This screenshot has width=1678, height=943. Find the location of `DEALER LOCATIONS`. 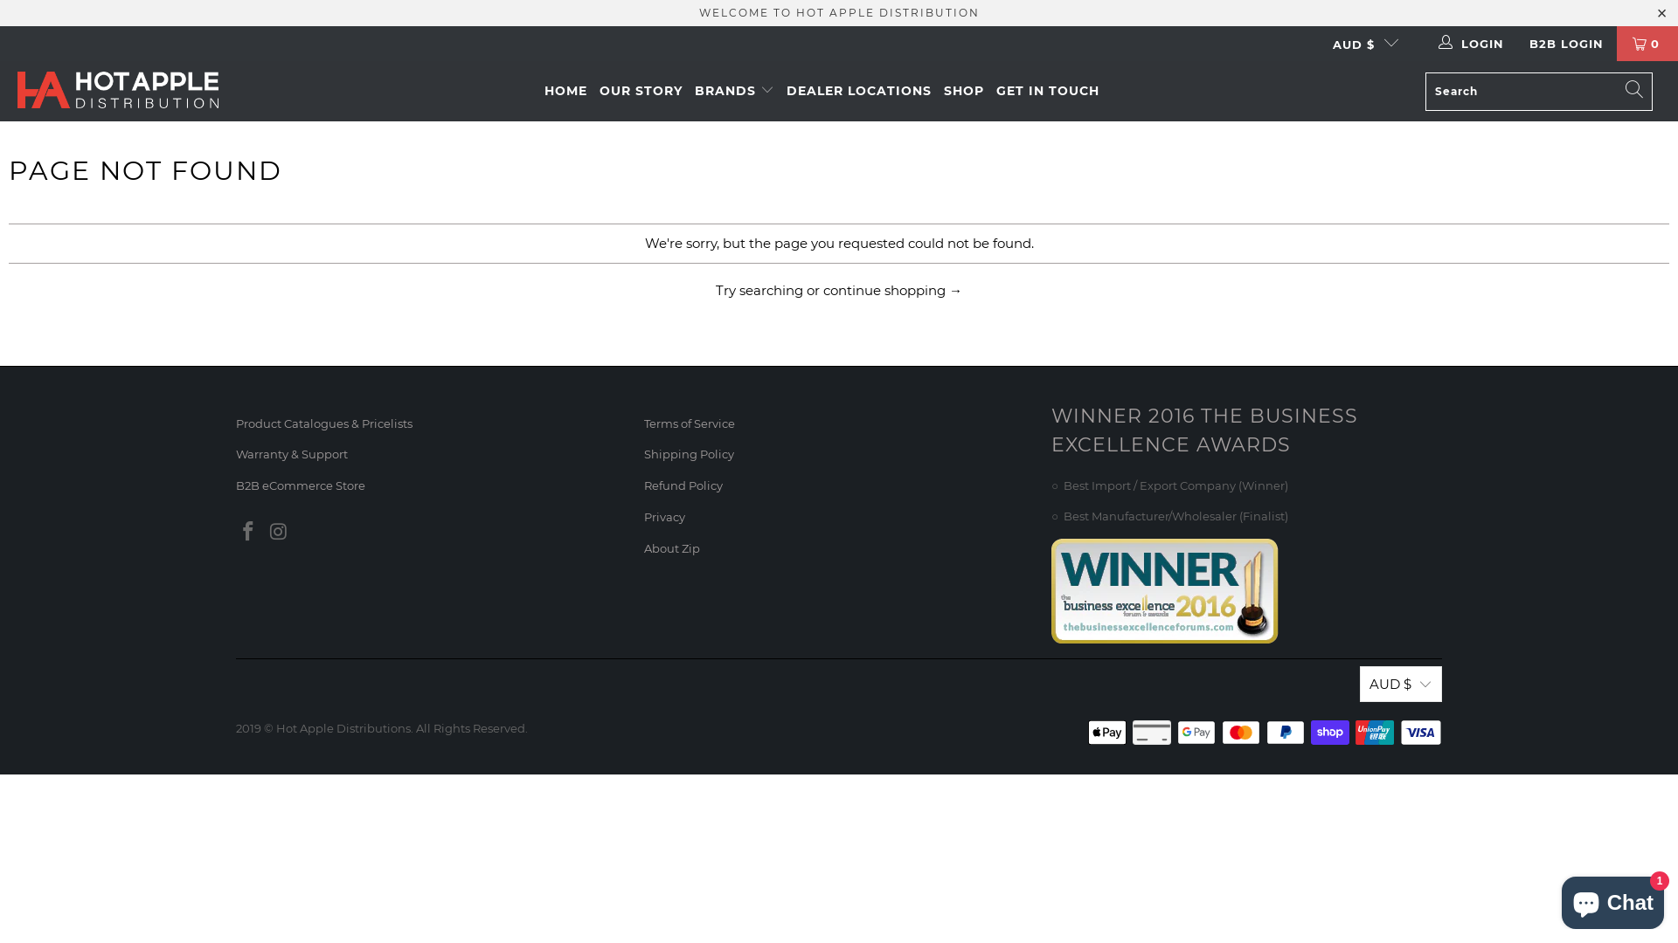

DEALER LOCATIONS is located at coordinates (859, 91).